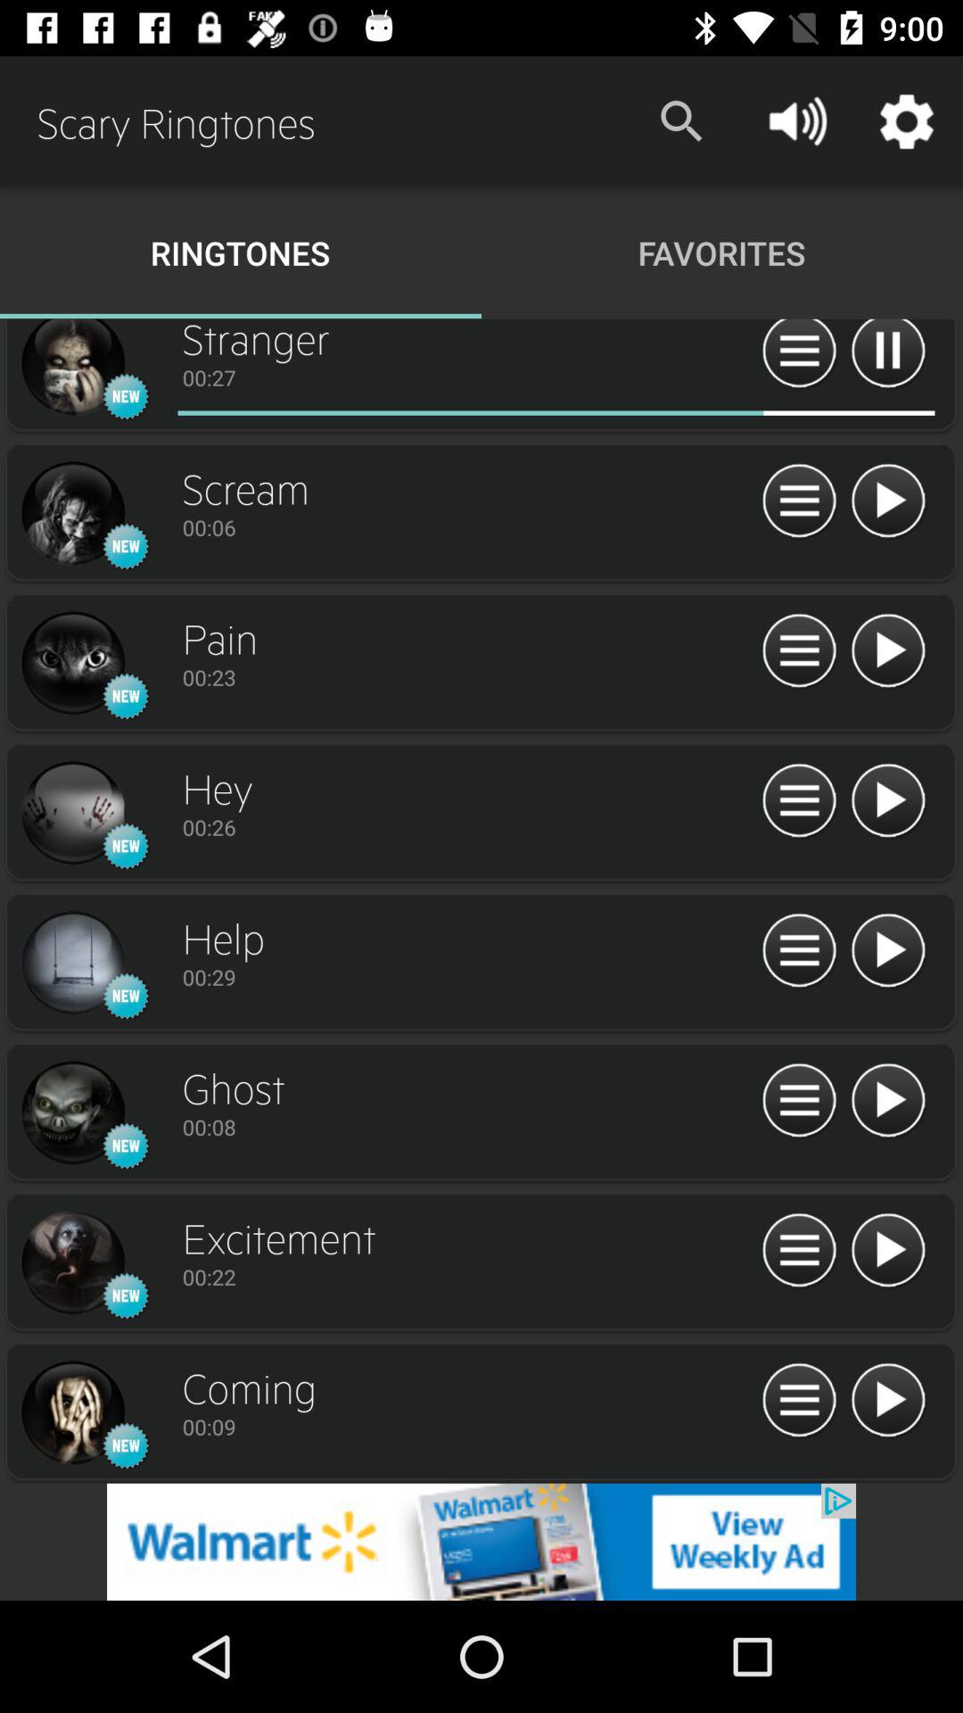 The height and width of the screenshot is (1713, 963). Describe the element at coordinates (799, 801) in the screenshot. I see `see ringtone details` at that location.